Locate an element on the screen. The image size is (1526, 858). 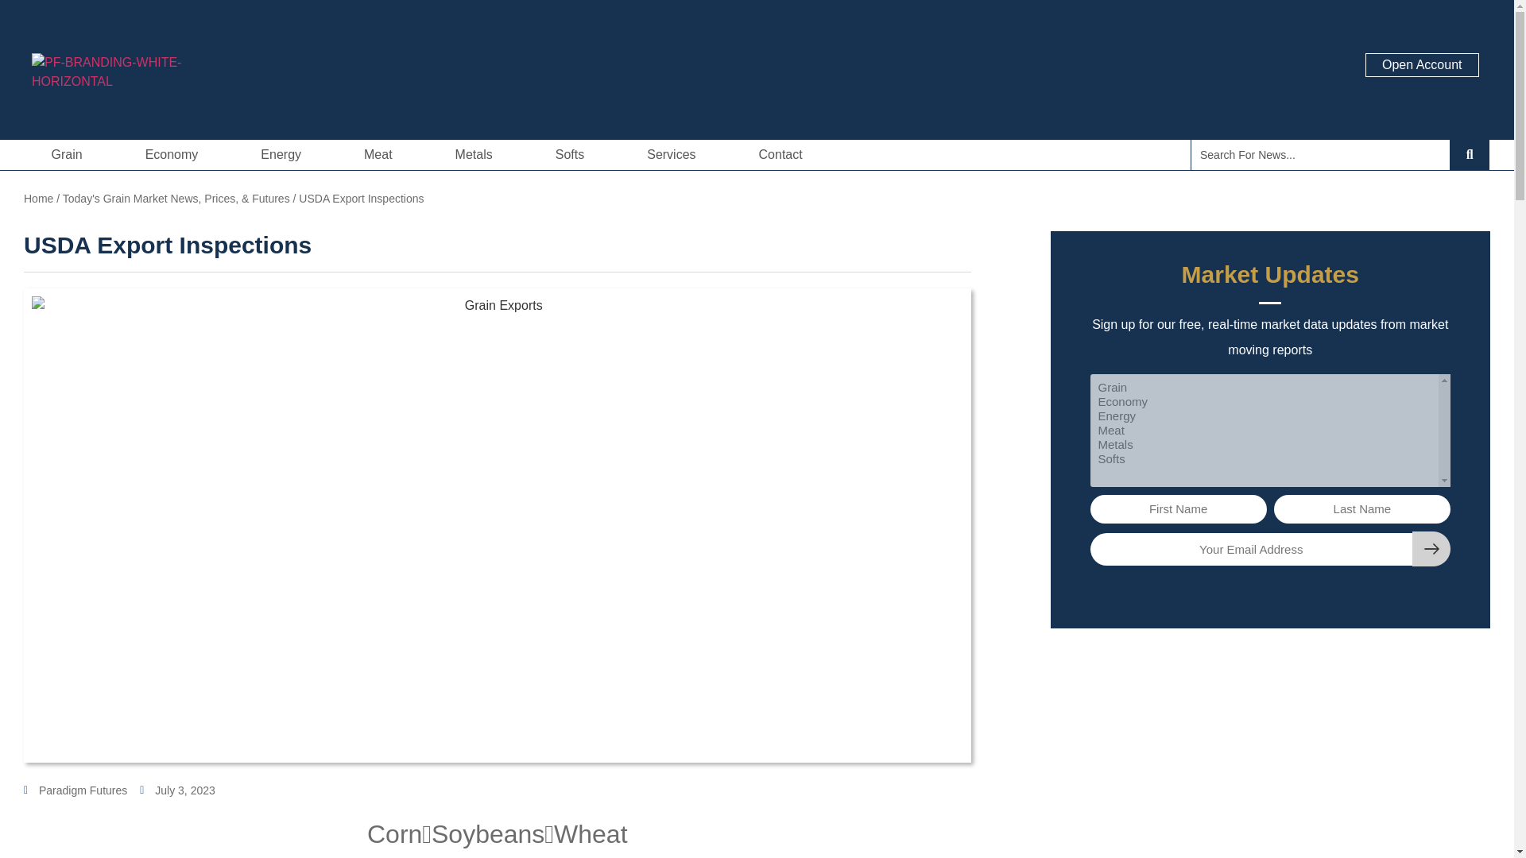
Contact is located at coordinates (780, 154).